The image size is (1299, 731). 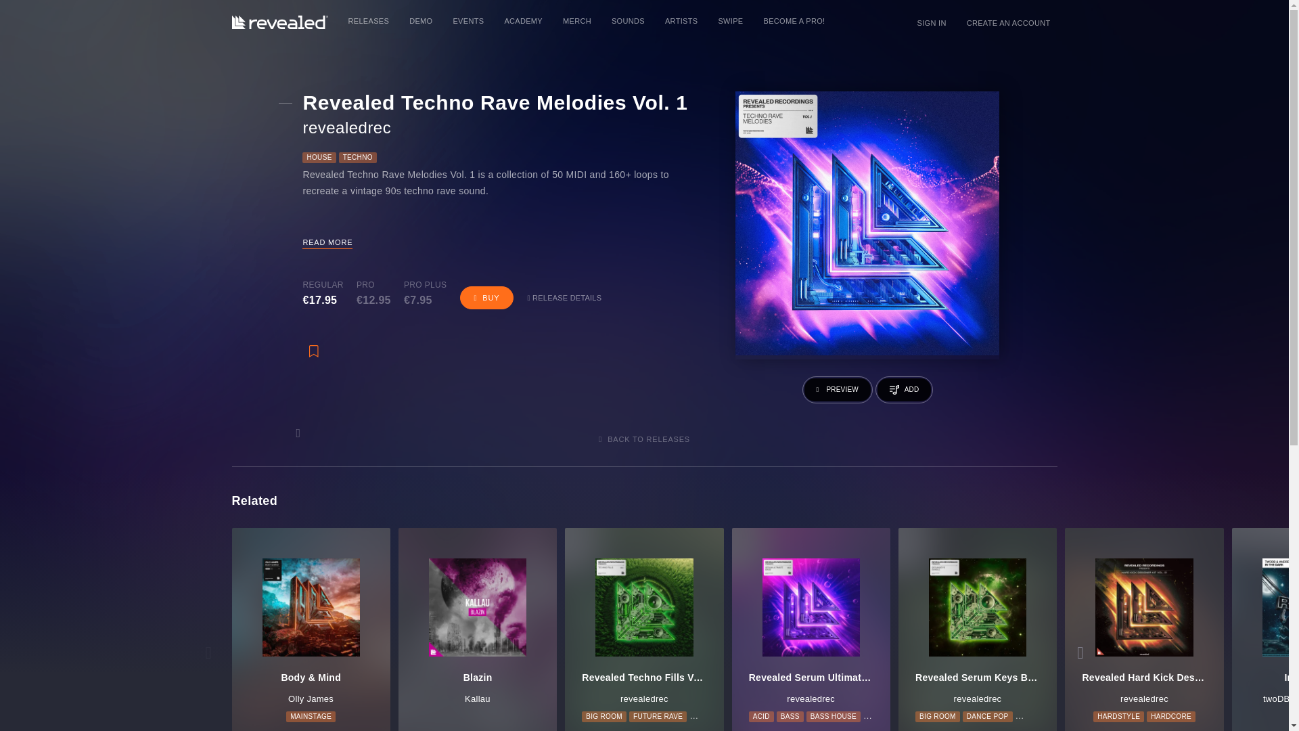 What do you see at coordinates (357, 157) in the screenshot?
I see `TECHNO` at bounding box center [357, 157].